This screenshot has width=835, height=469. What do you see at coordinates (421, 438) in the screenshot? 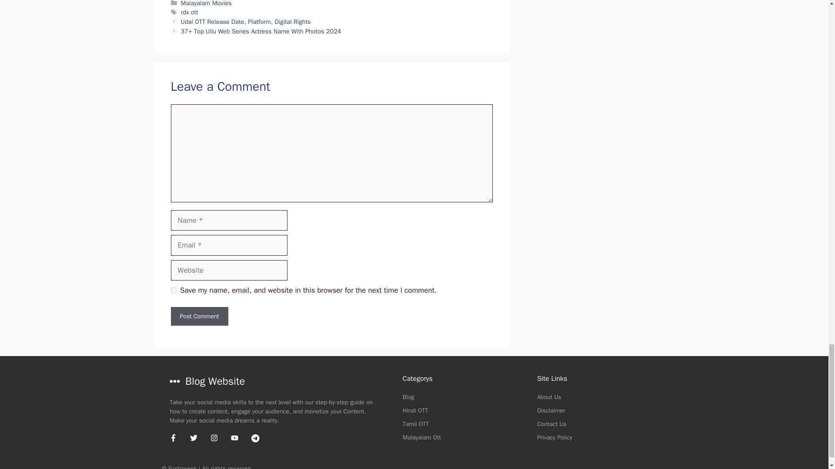
I see `Malayalam Ott` at bounding box center [421, 438].